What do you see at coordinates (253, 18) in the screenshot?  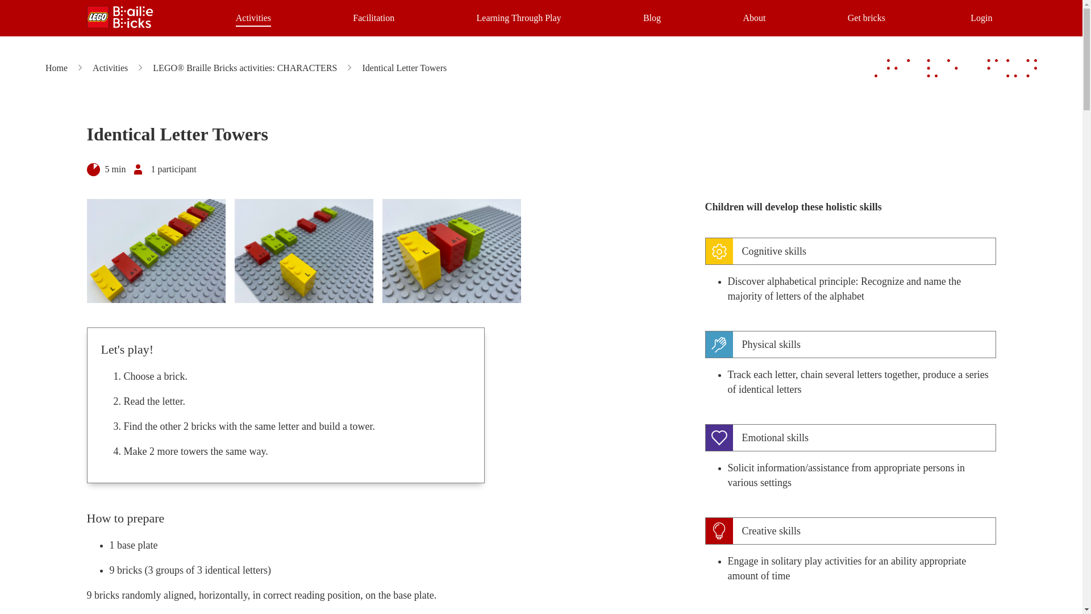 I see `Activities` at bounding box center [253, 18].